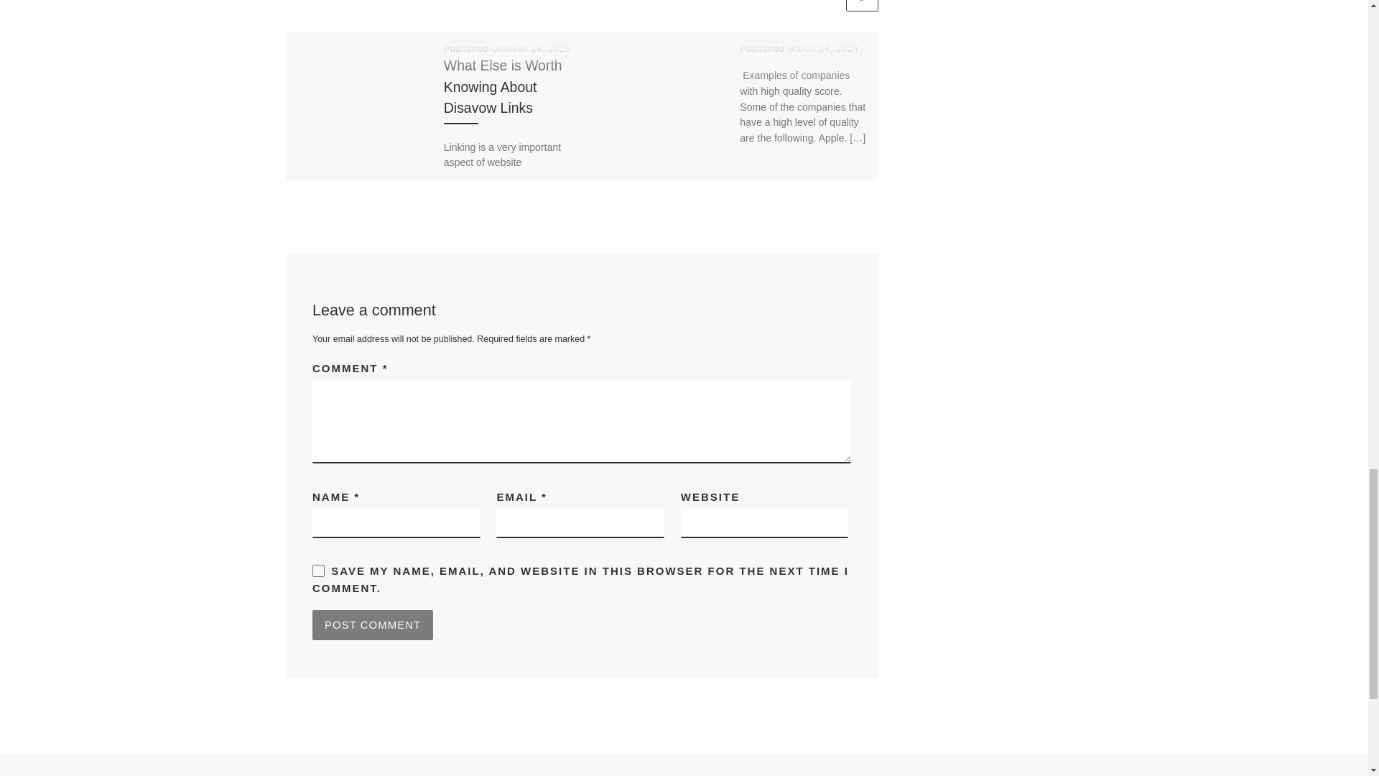  I want to click on Post Comment, so click(372, 625).